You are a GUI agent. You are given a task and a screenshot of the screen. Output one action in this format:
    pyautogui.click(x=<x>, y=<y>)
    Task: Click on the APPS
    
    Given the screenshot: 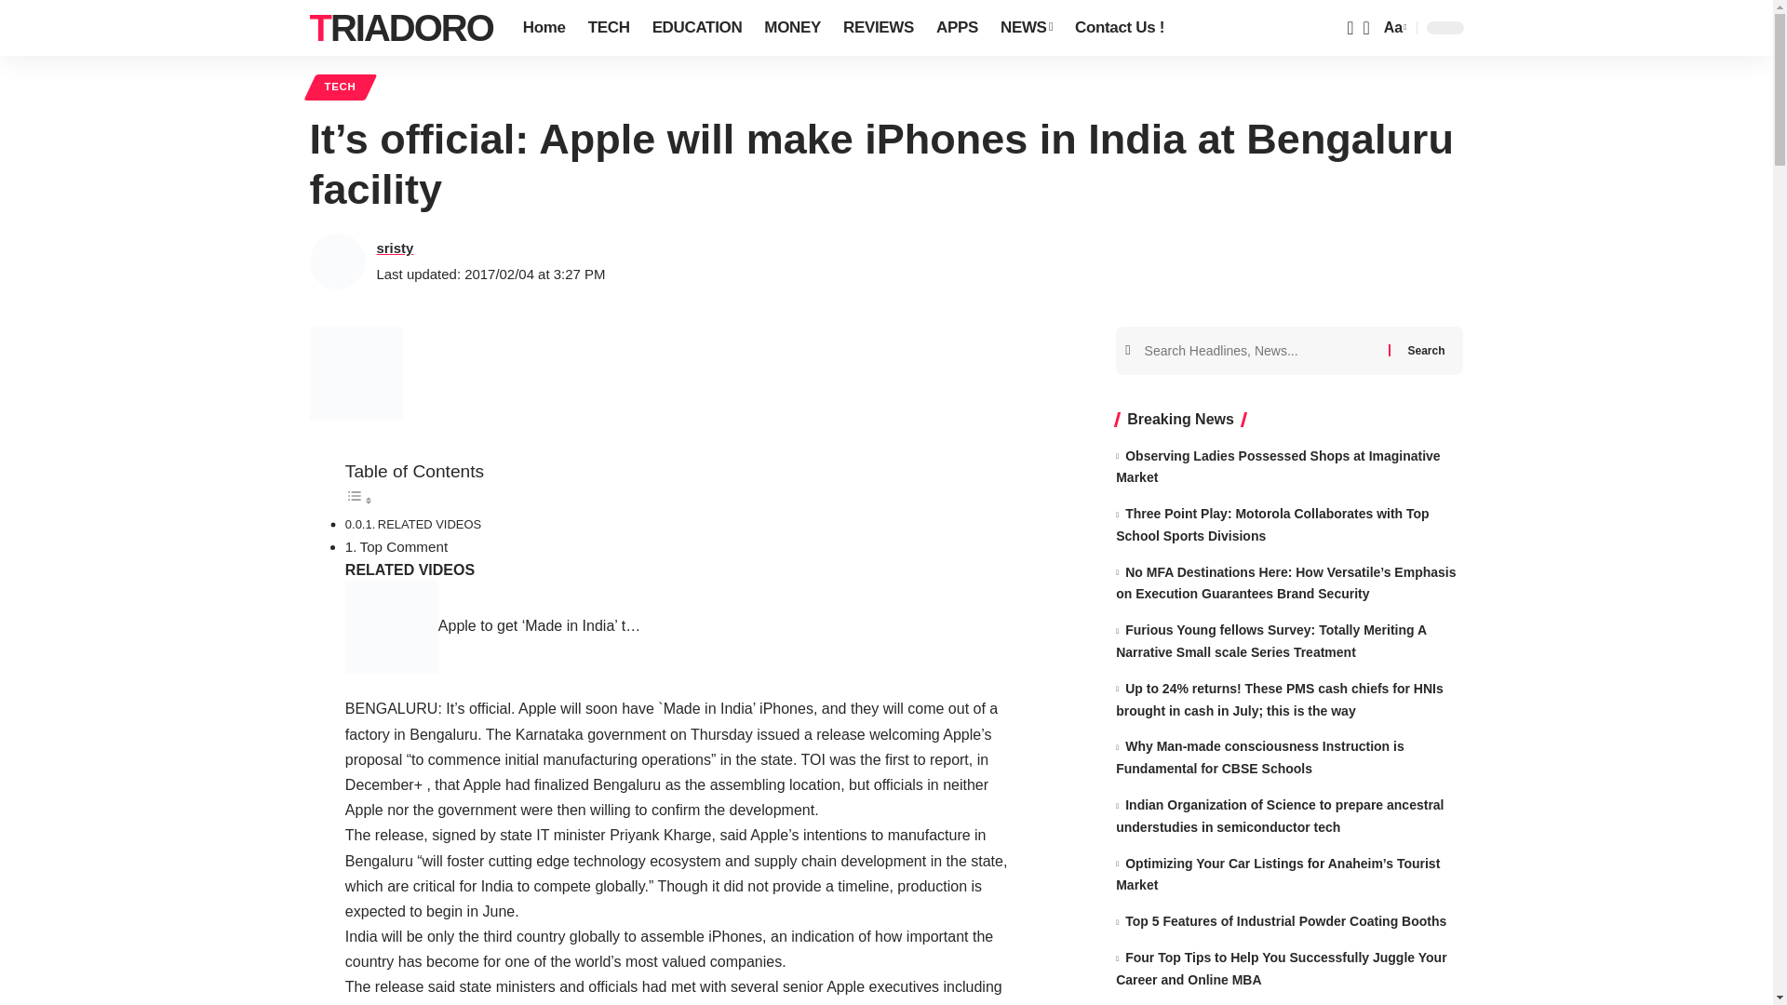 What is the action you would take?
    pyautogui.click(x=957, y=28)
    